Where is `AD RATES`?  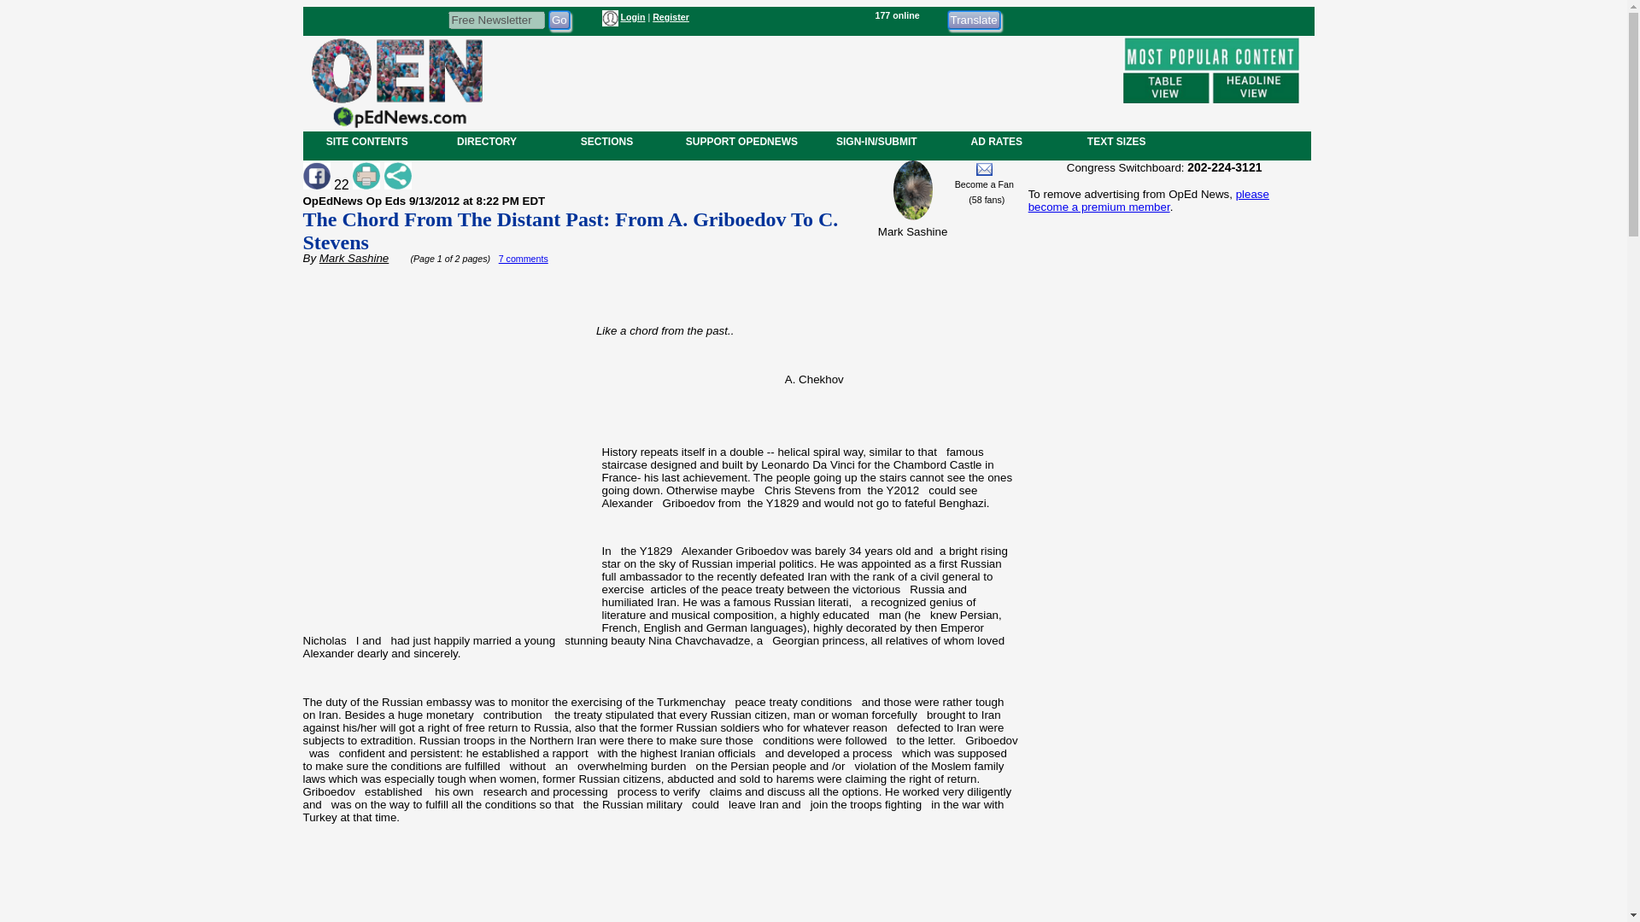
AD RATES is located at coordinates (996, 141).